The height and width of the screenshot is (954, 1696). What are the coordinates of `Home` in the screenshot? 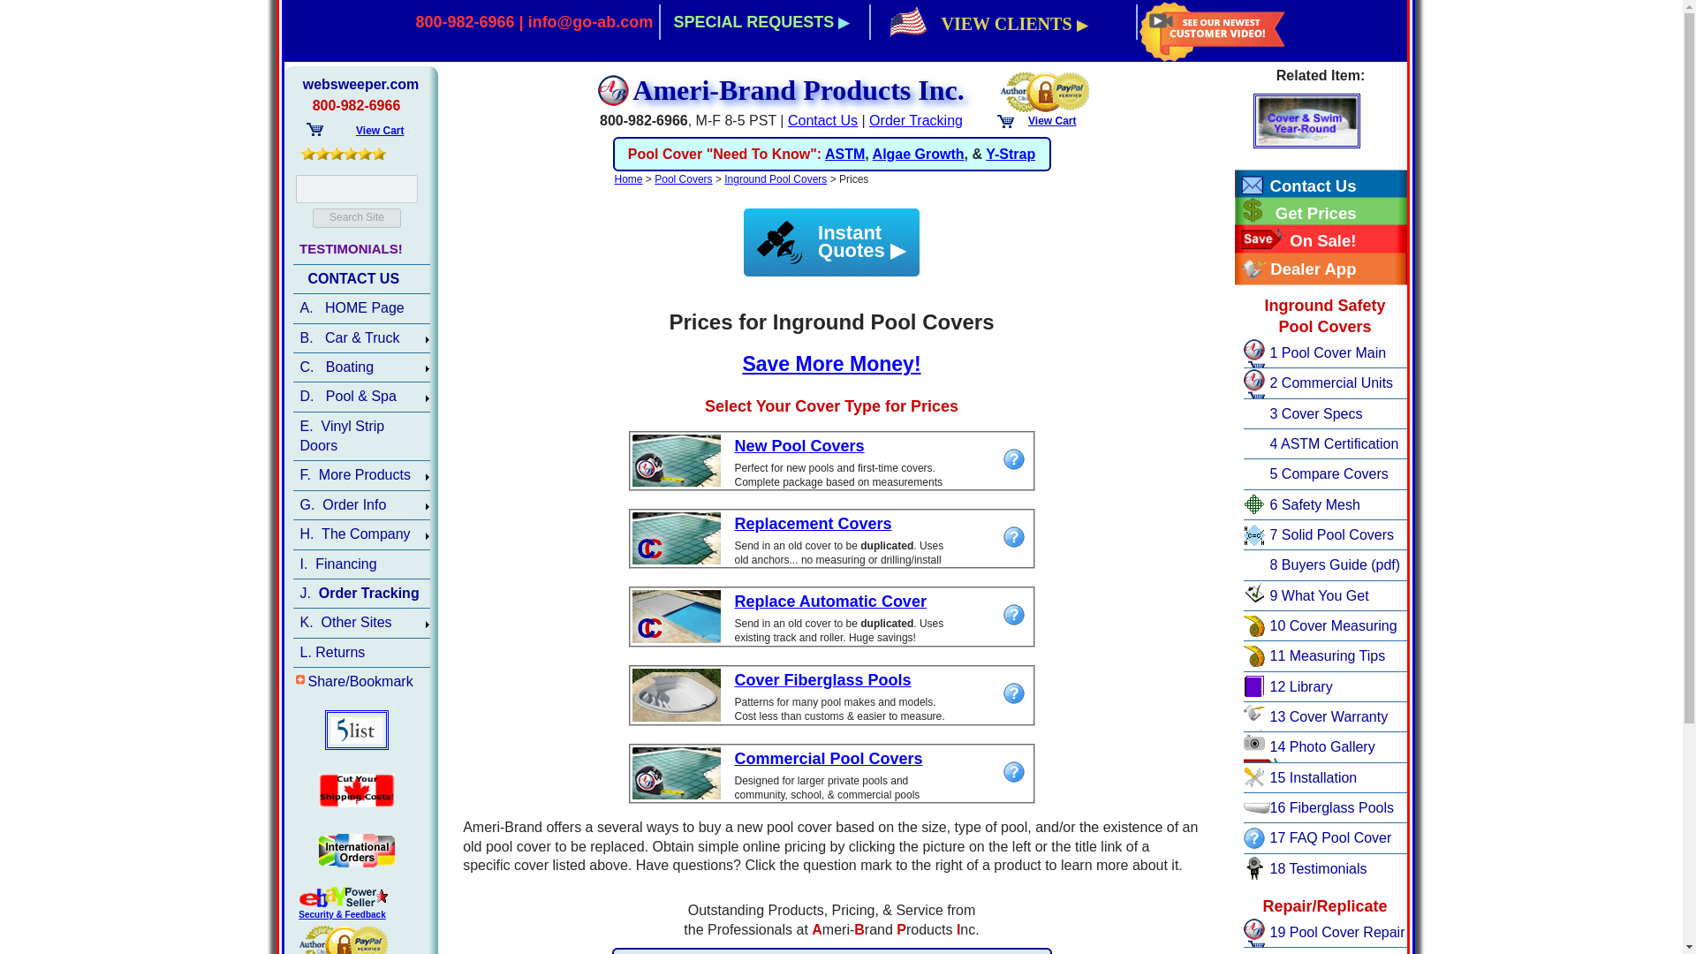 It's located at (628, 178).